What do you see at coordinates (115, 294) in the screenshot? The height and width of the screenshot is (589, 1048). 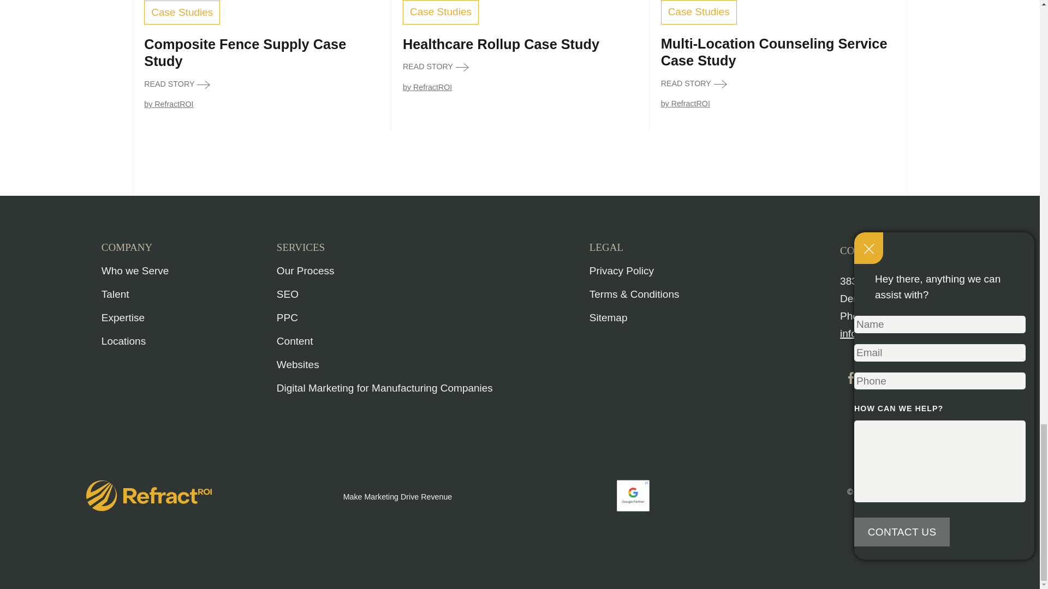 I see `Talent` at bounding box center [115, 294].